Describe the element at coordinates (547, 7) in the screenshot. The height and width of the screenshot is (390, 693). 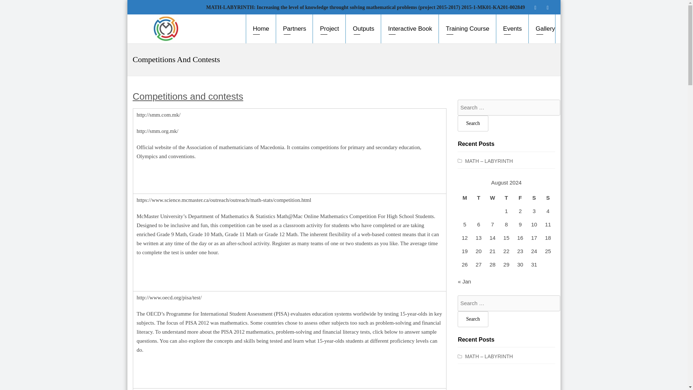
I see `Youtube` at that location.